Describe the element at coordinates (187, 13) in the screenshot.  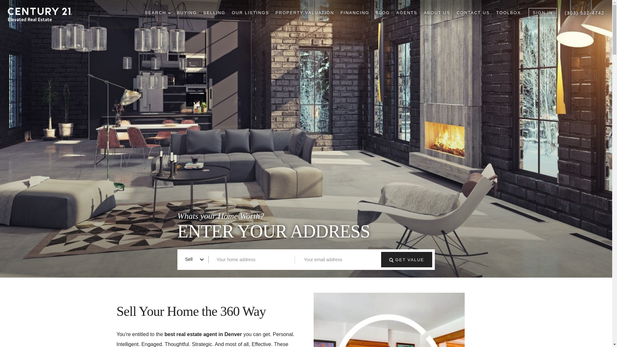
I see `BUYING` at that location.